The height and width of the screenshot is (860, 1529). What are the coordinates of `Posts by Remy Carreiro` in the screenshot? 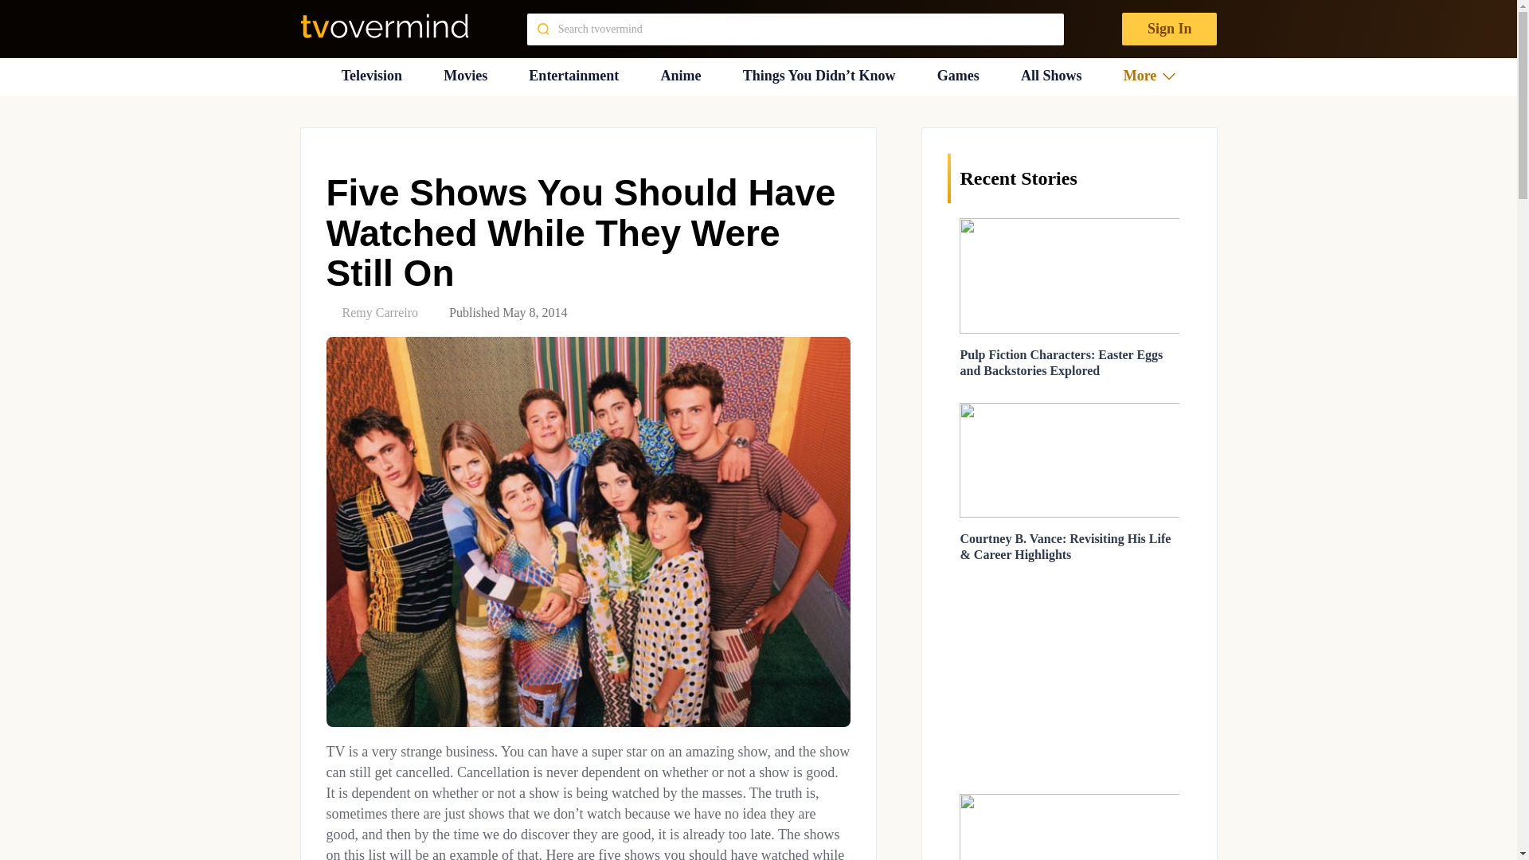 It's located at (381, 312).